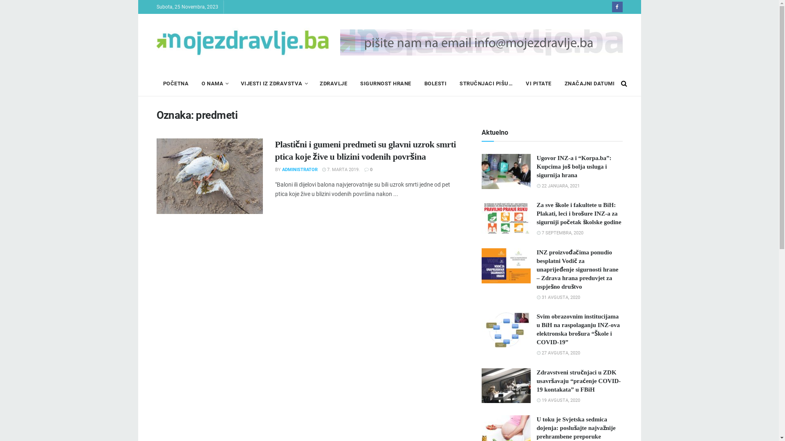 The width and height of the screenshot is (785, 441). I want to click on VI PITATE, so click(539, 83).